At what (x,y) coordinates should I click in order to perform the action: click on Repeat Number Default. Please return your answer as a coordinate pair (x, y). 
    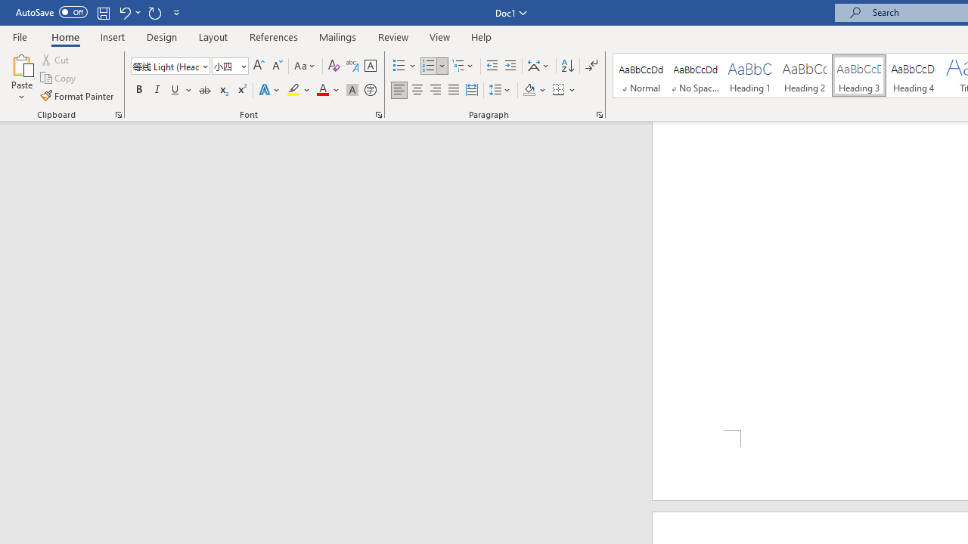
    Looking at the image, I should click on (154, 12).